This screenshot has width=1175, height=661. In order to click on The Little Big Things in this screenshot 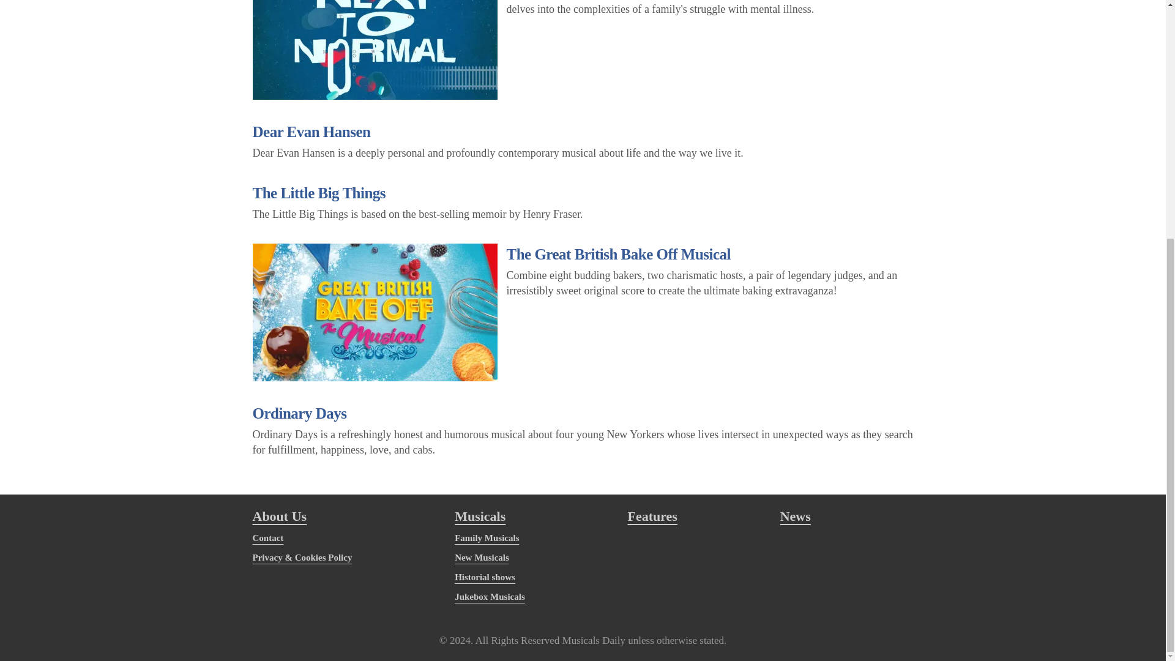, I will do `click(318, 193)`.